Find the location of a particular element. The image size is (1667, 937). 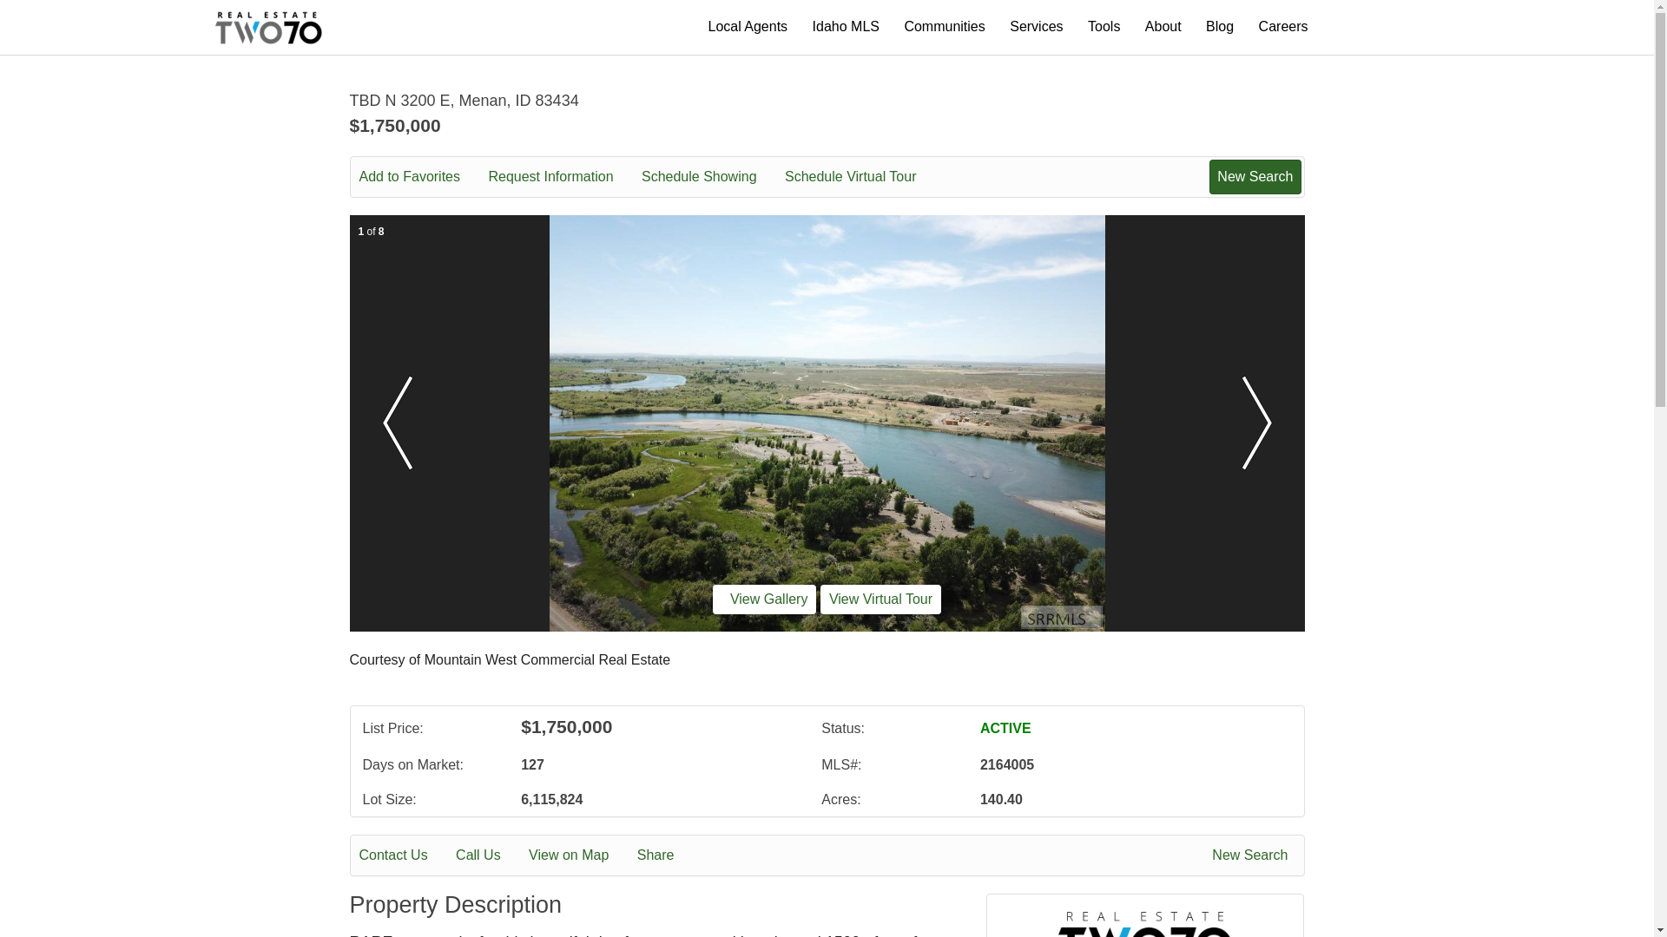

Tools is located at coordinates (1104, 26).